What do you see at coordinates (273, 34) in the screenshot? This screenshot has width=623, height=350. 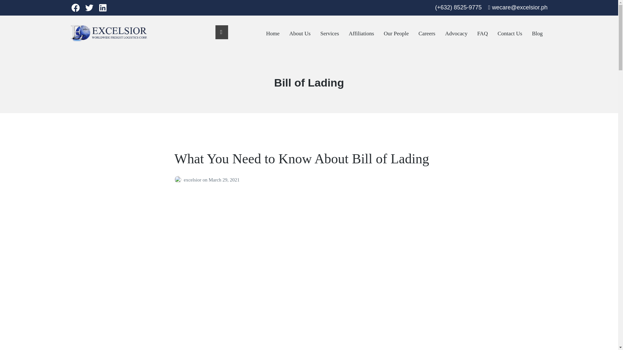 I see `Home` at bounding box center [273, 34].